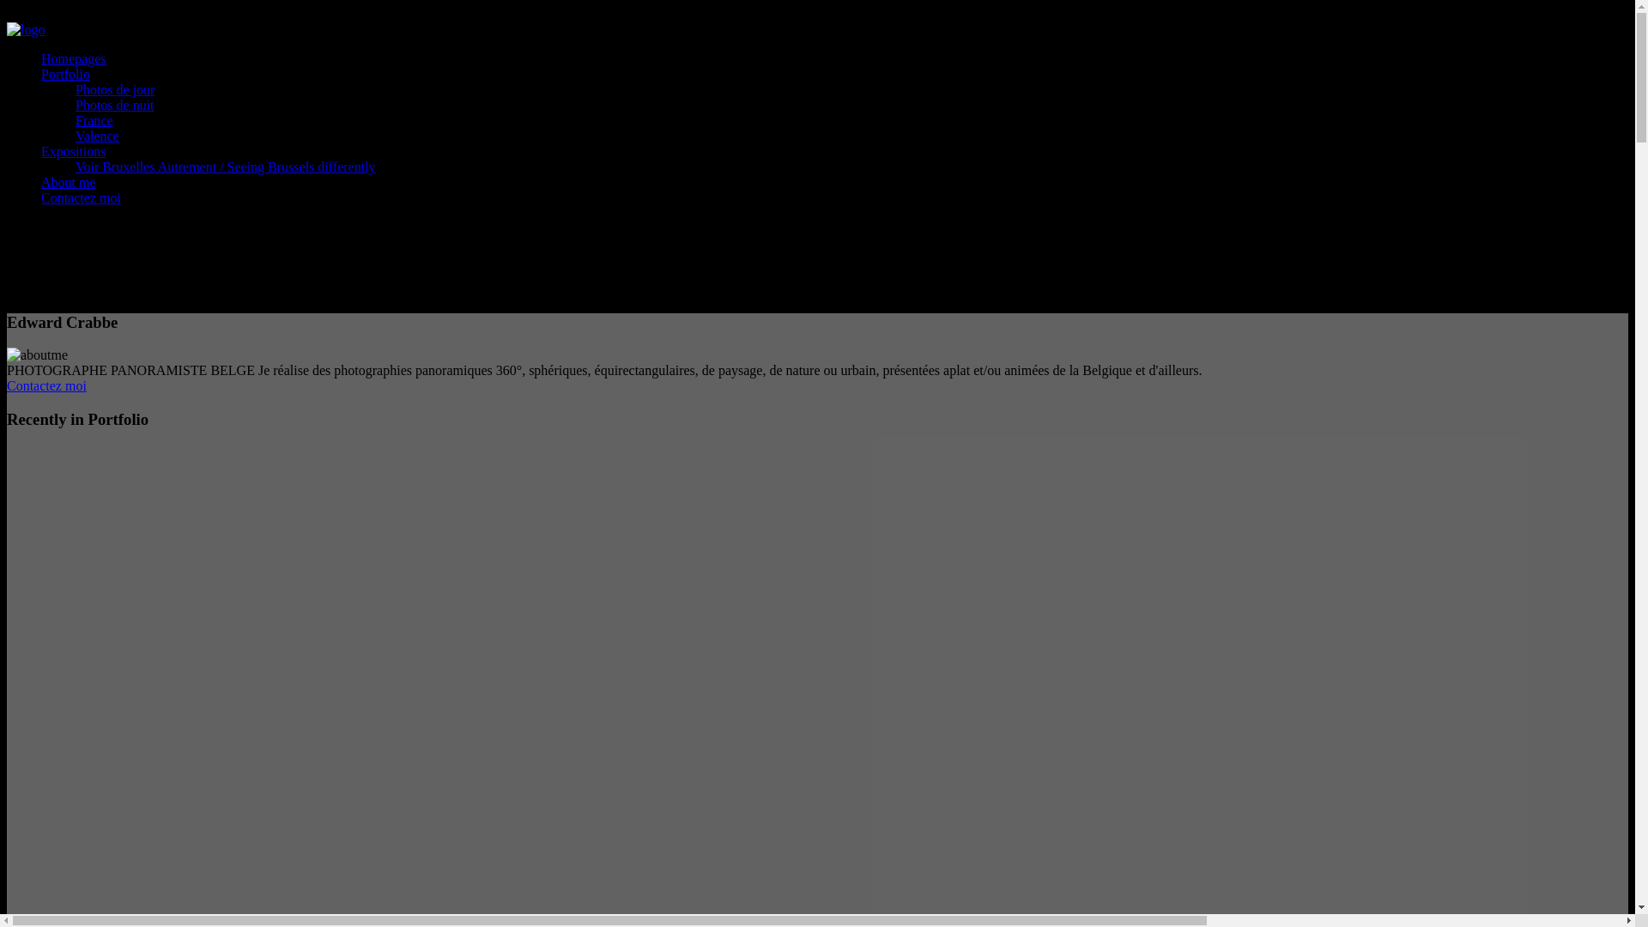 The width and height of the screenshot is (1648, 927). Describe the element at coordinates (115, 105) in the screenshot. I see `Photos de nuit` at that location.